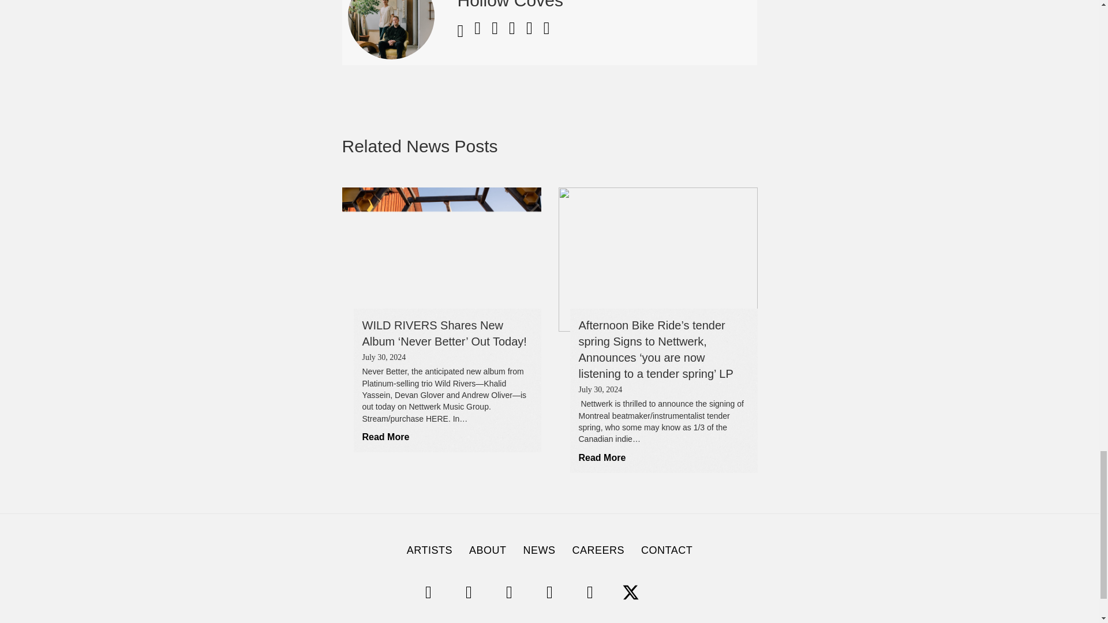  Describe the element at coordinates (469, 592) in the screenshot. I see `Instagram` at that location.